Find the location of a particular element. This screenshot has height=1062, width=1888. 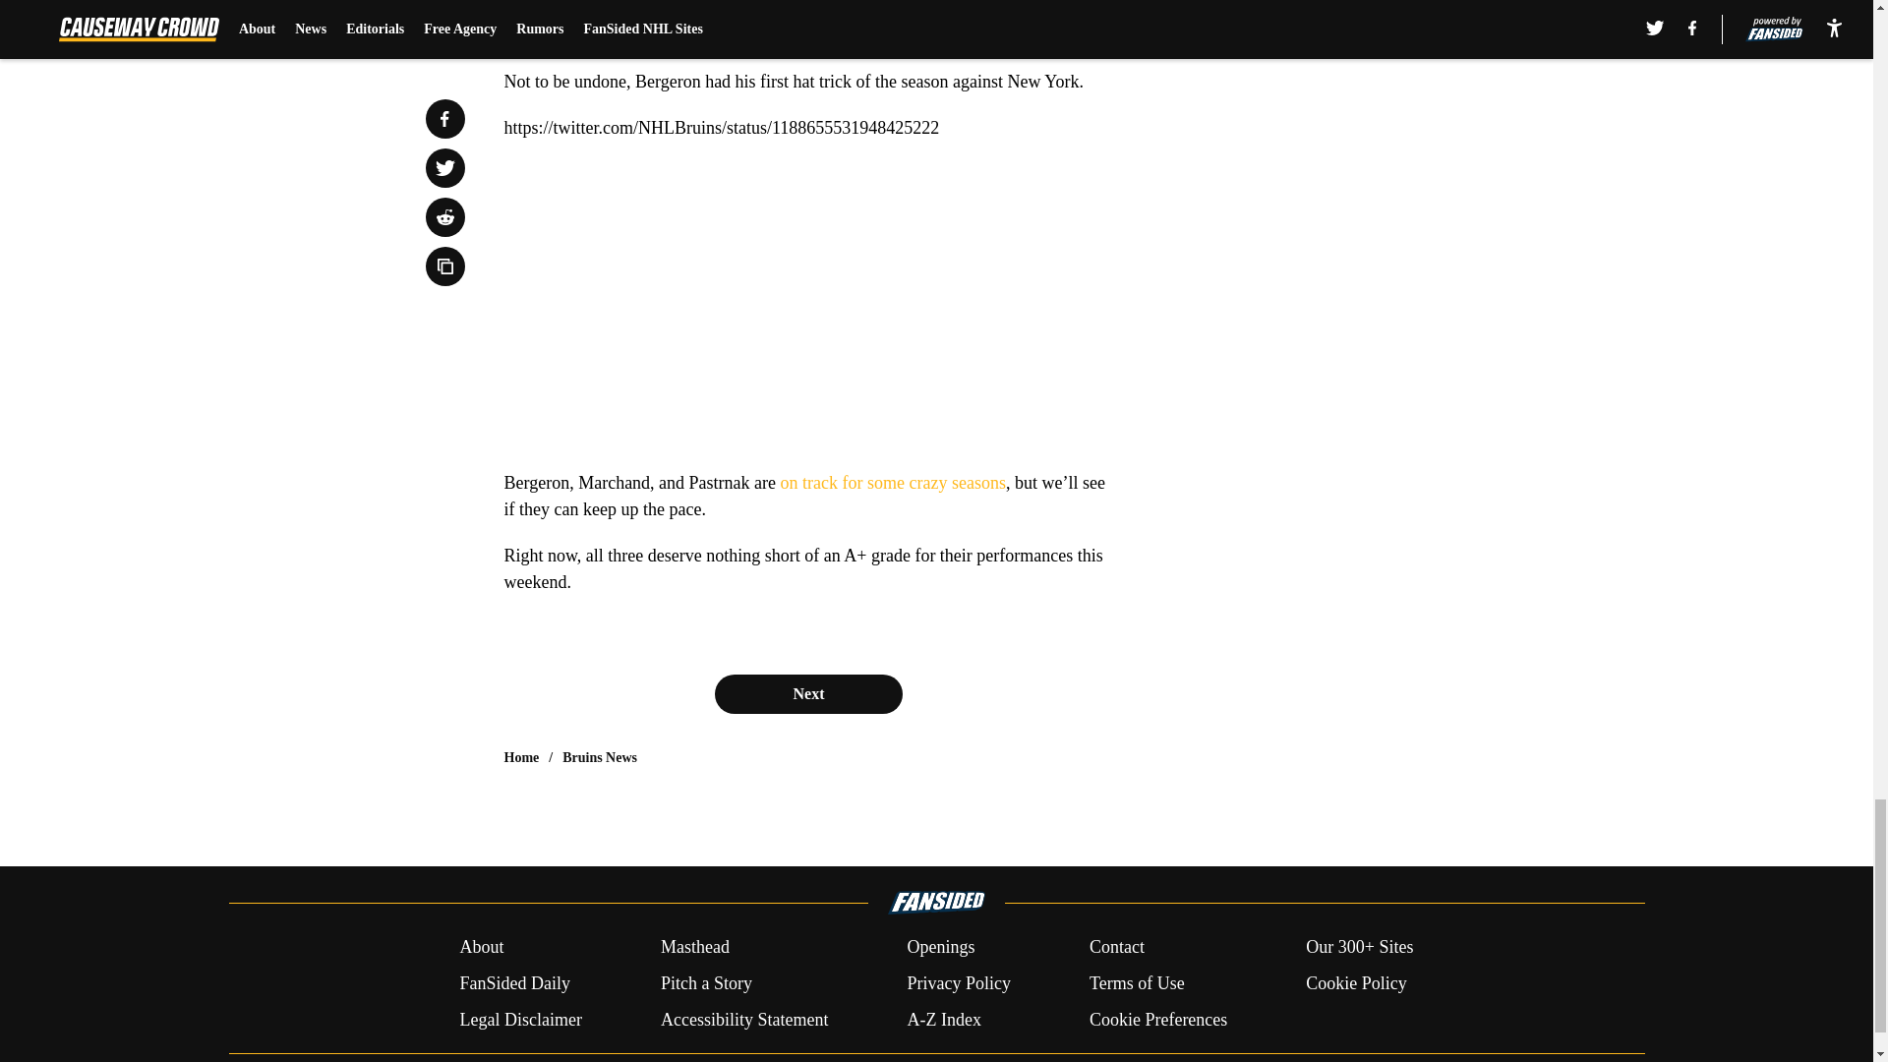

Pitch a Story is located at coordinates (706, 983).